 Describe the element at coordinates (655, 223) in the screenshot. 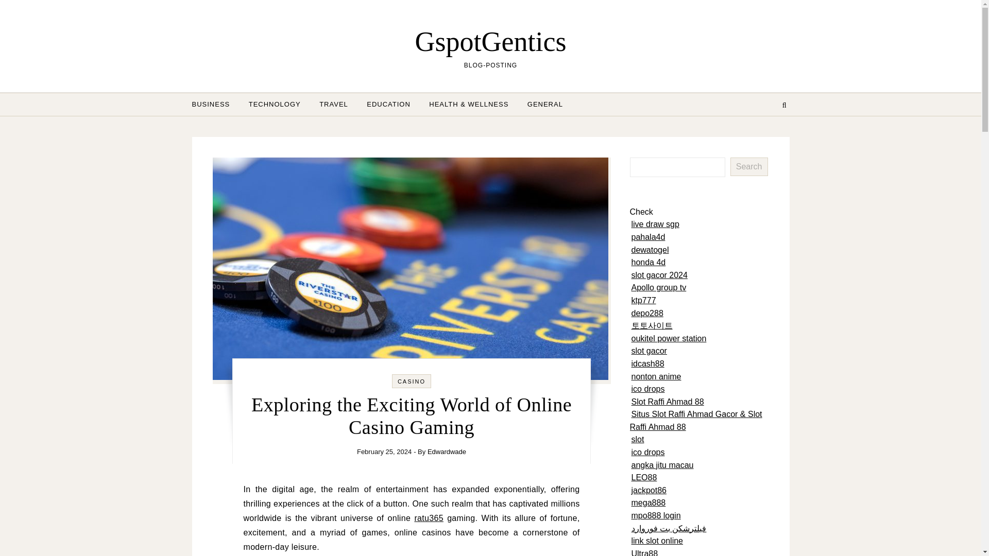

I see `live draw sgp` at that location.